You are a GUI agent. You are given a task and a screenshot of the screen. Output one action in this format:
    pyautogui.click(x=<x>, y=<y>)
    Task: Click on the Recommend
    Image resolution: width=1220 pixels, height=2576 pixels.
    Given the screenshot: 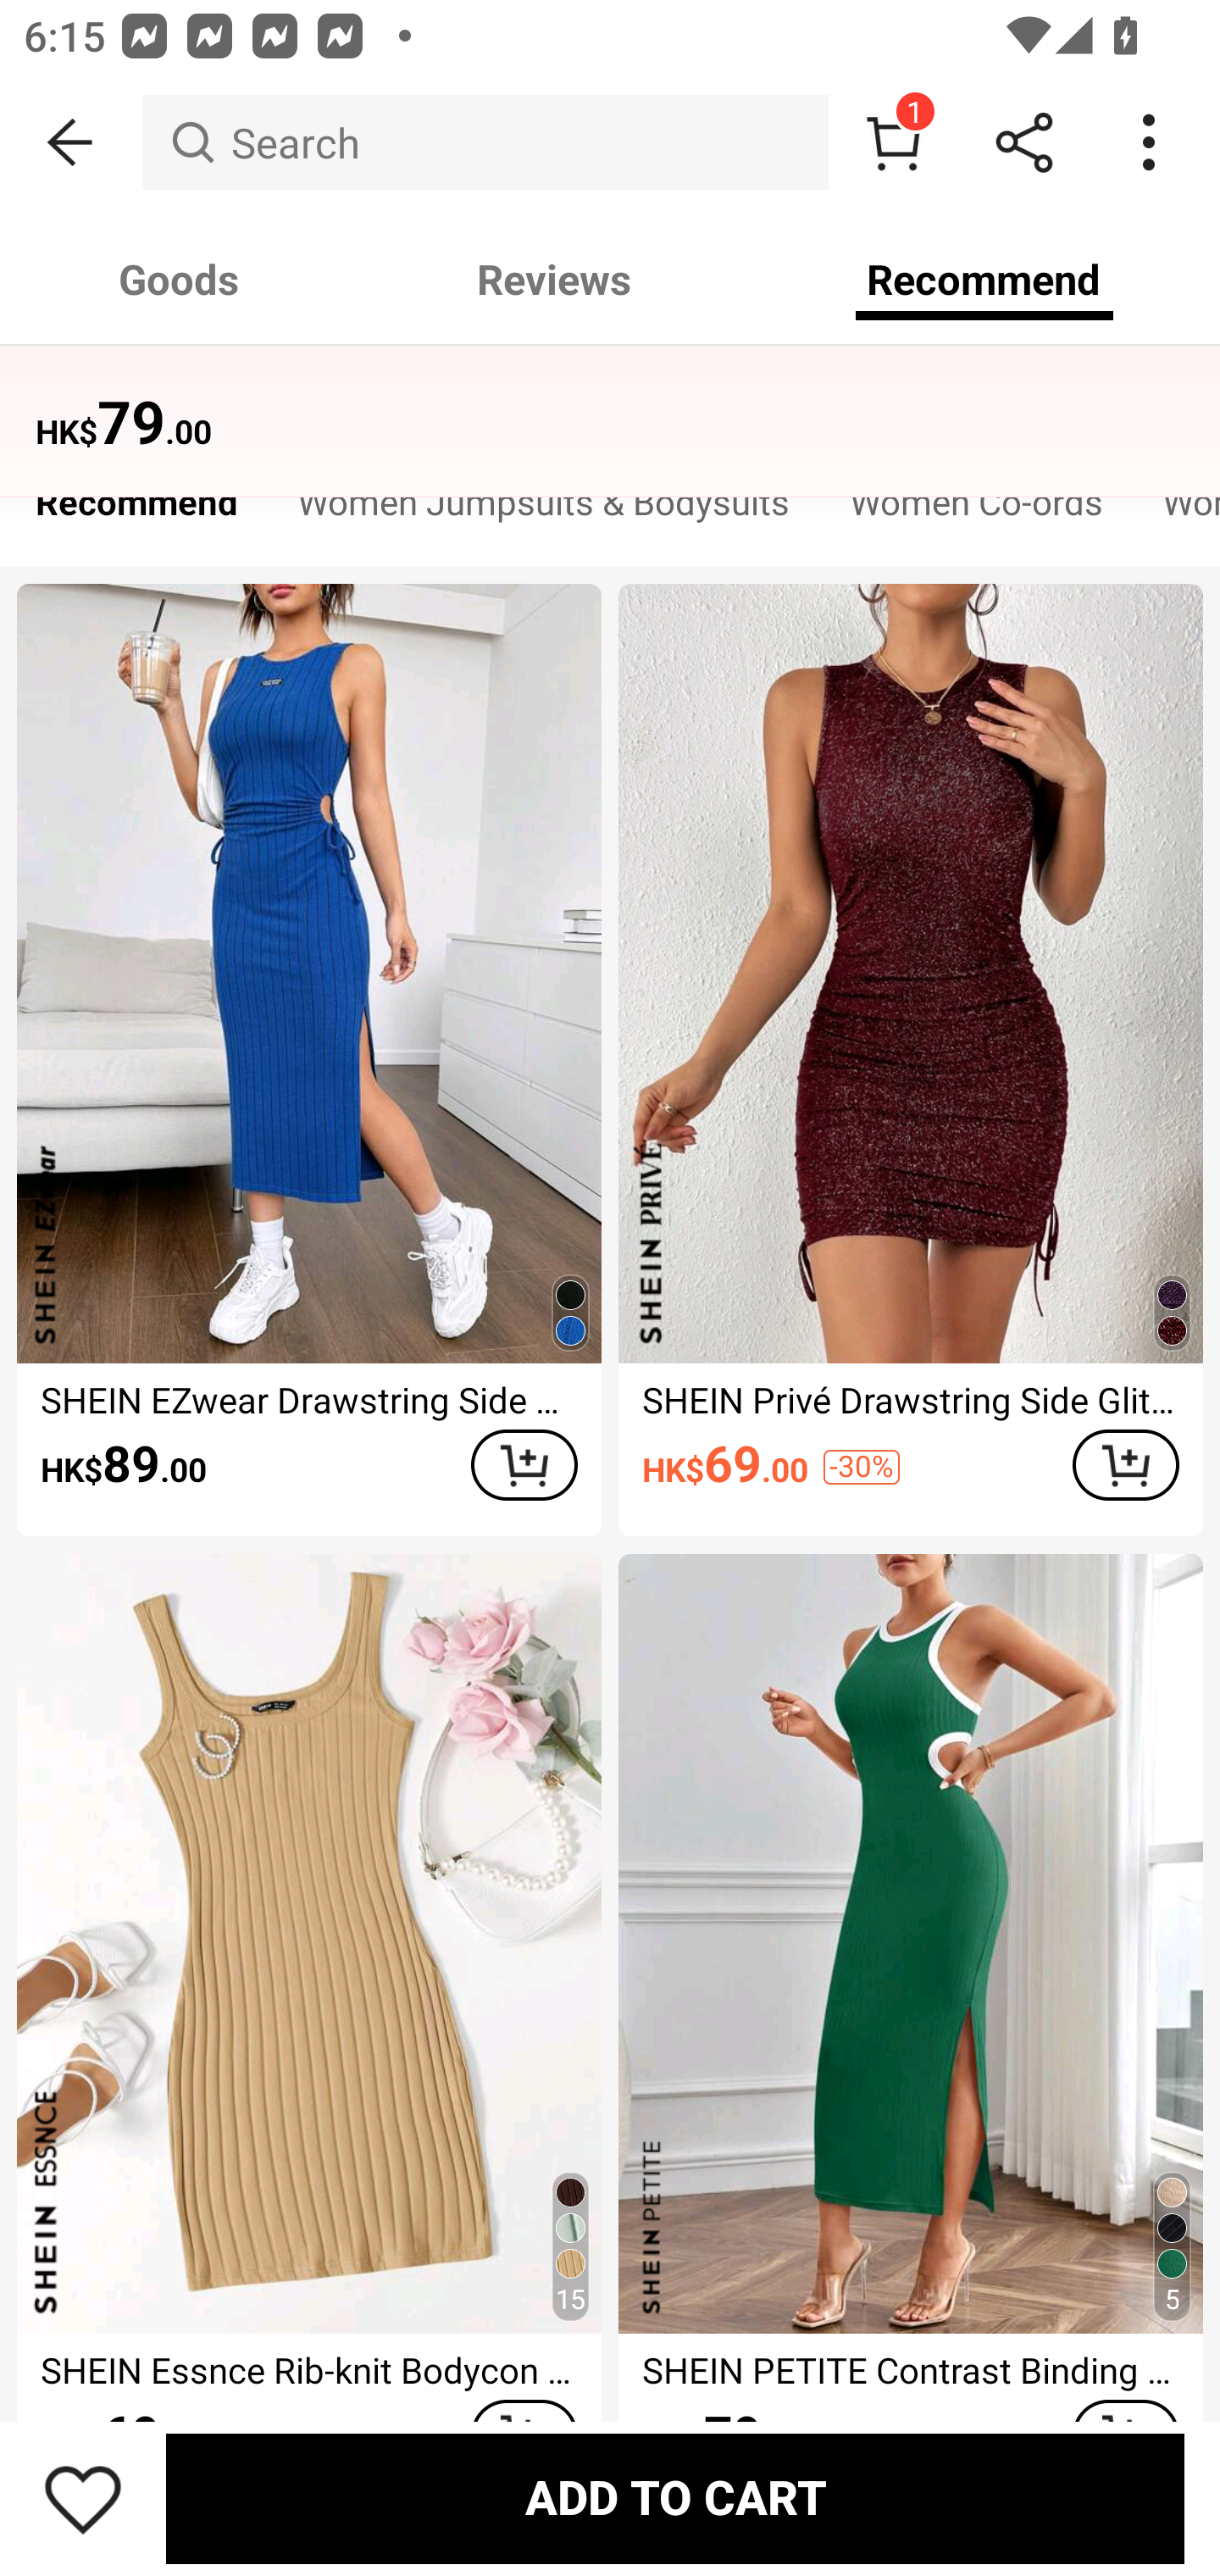 What is the action you would take?
    pyautogui.click(x=136, y=510)
    